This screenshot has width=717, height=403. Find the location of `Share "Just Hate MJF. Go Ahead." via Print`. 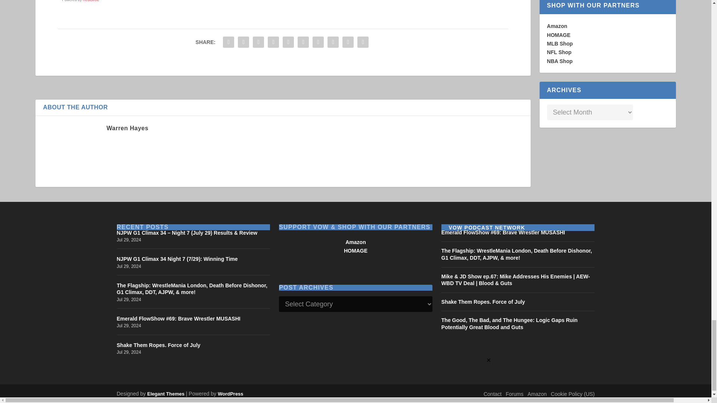

Share "Just Hate MJF. Go Ahead." via Print is located at coordinates (363, 42).